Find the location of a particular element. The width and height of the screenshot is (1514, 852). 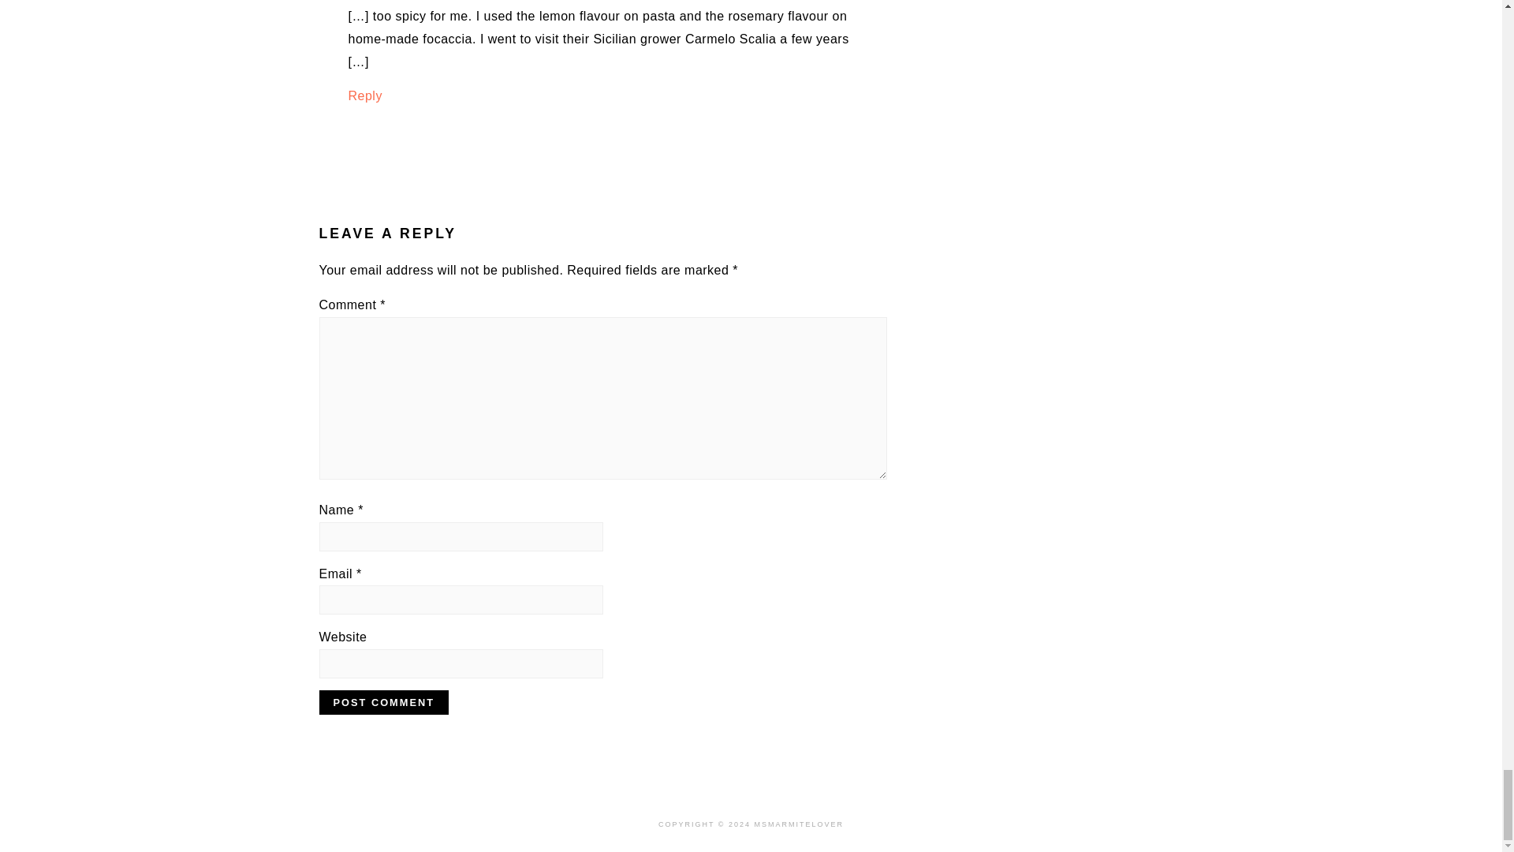

Post Comment is located at coordinates (383, 702).